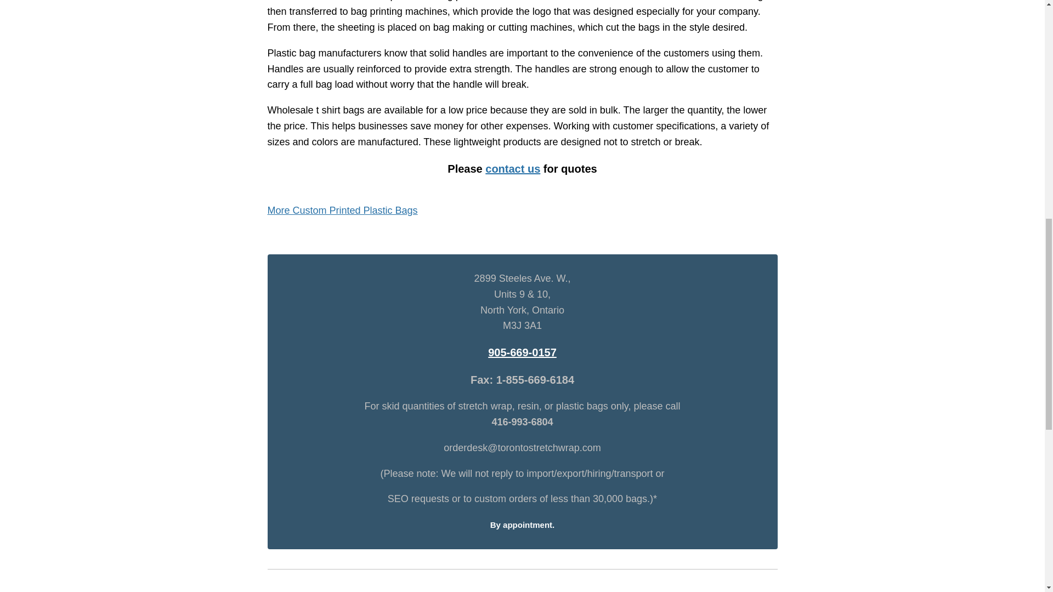 Image resolution: width=1053 pixels, height=592 pixels. What do you see at coordinates (512, 169) in the screenshot?
I see `contact us` at bounding box center [512, 169].